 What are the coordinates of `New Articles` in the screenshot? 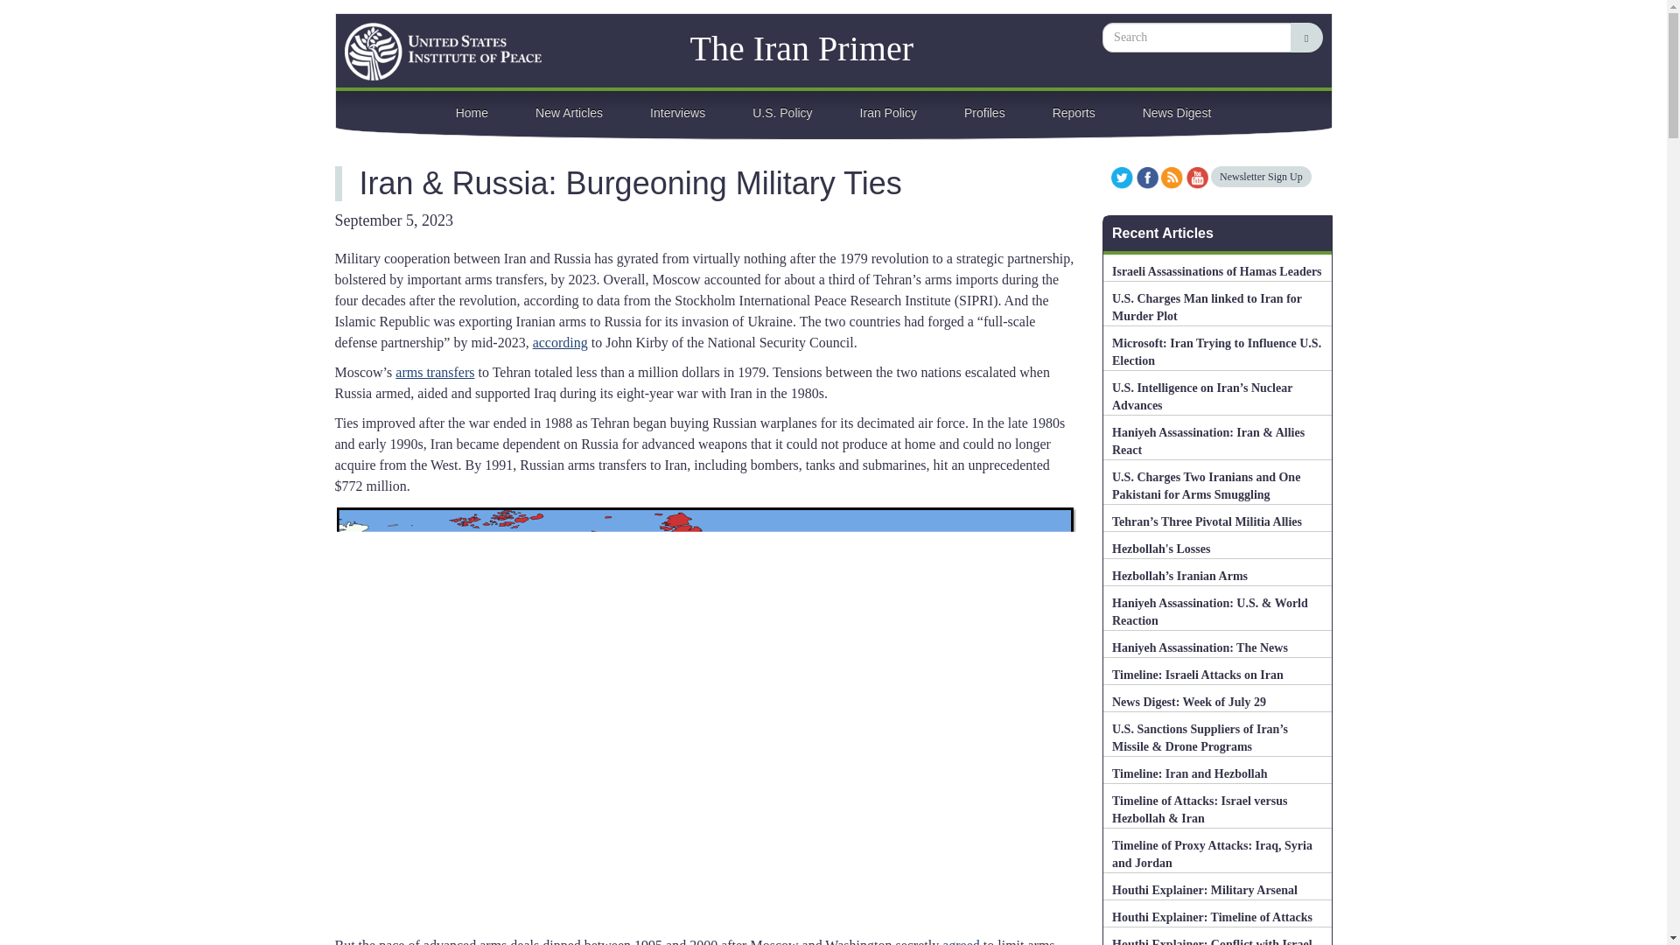 It's located at (569, 110).